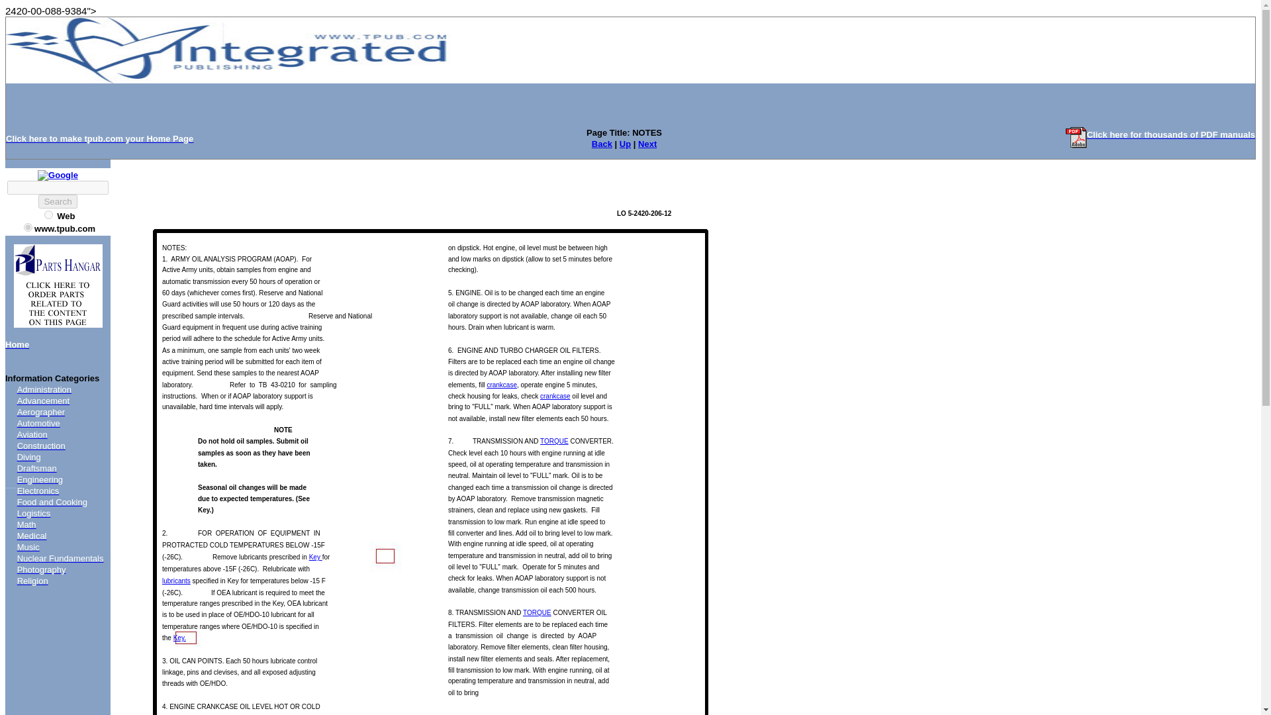 This screenshot has height=715, width=1271. Describe the element at coordinates (52, 502) in the screenshot. I see `Food and Cooking` at that location.